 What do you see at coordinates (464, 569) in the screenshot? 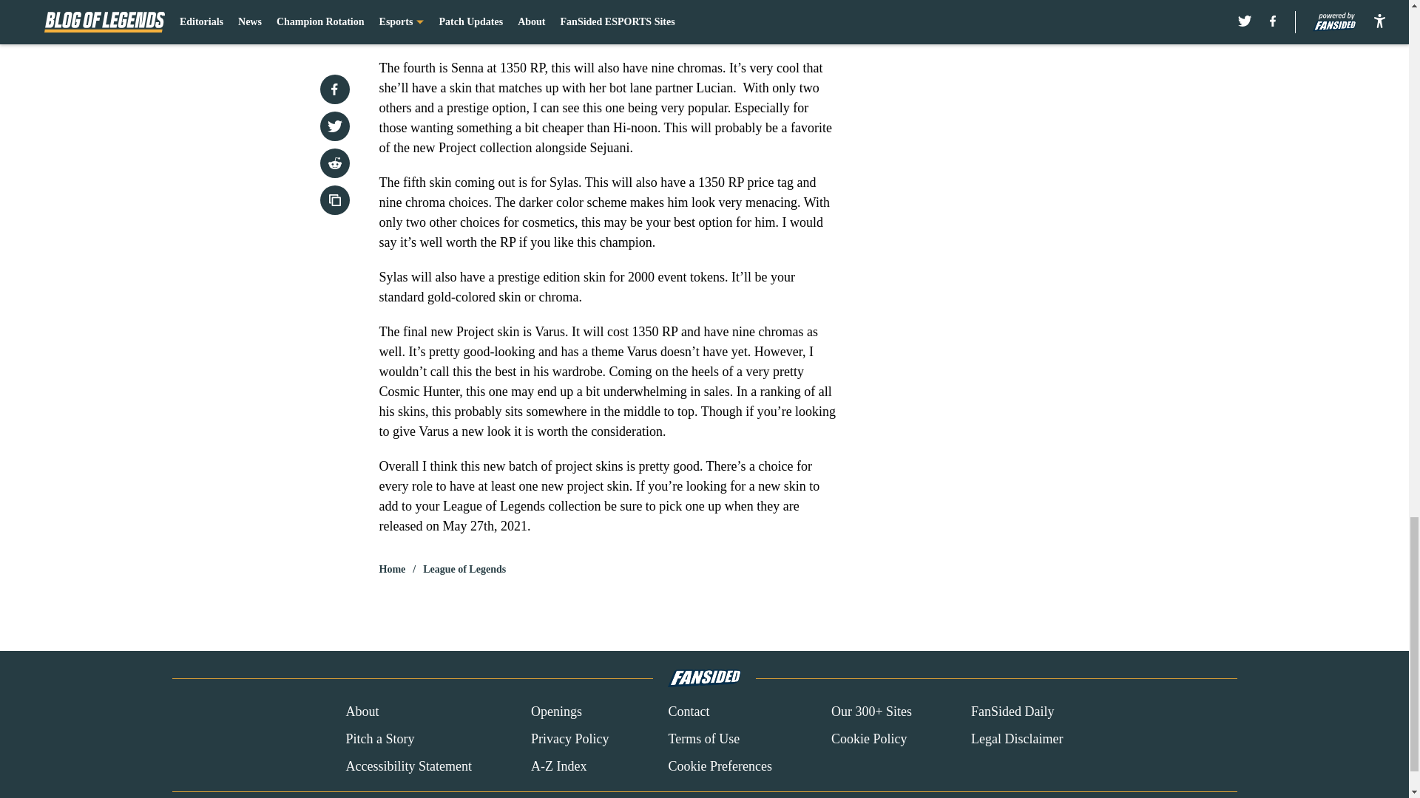
I see `League of Legends` at bounding box center [464, 569].